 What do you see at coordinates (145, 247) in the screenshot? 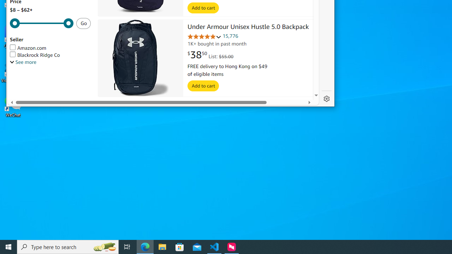
I see `Microsoft Edge - 1 running window` at bounding box center [145, 247].